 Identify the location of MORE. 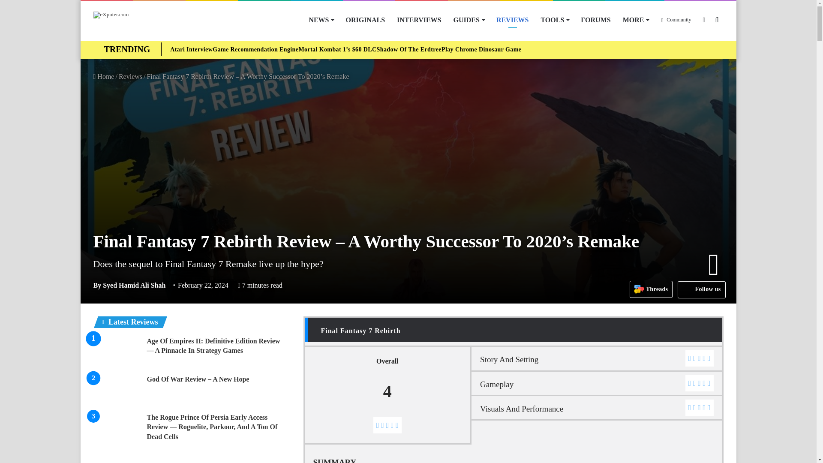
(636, 20).